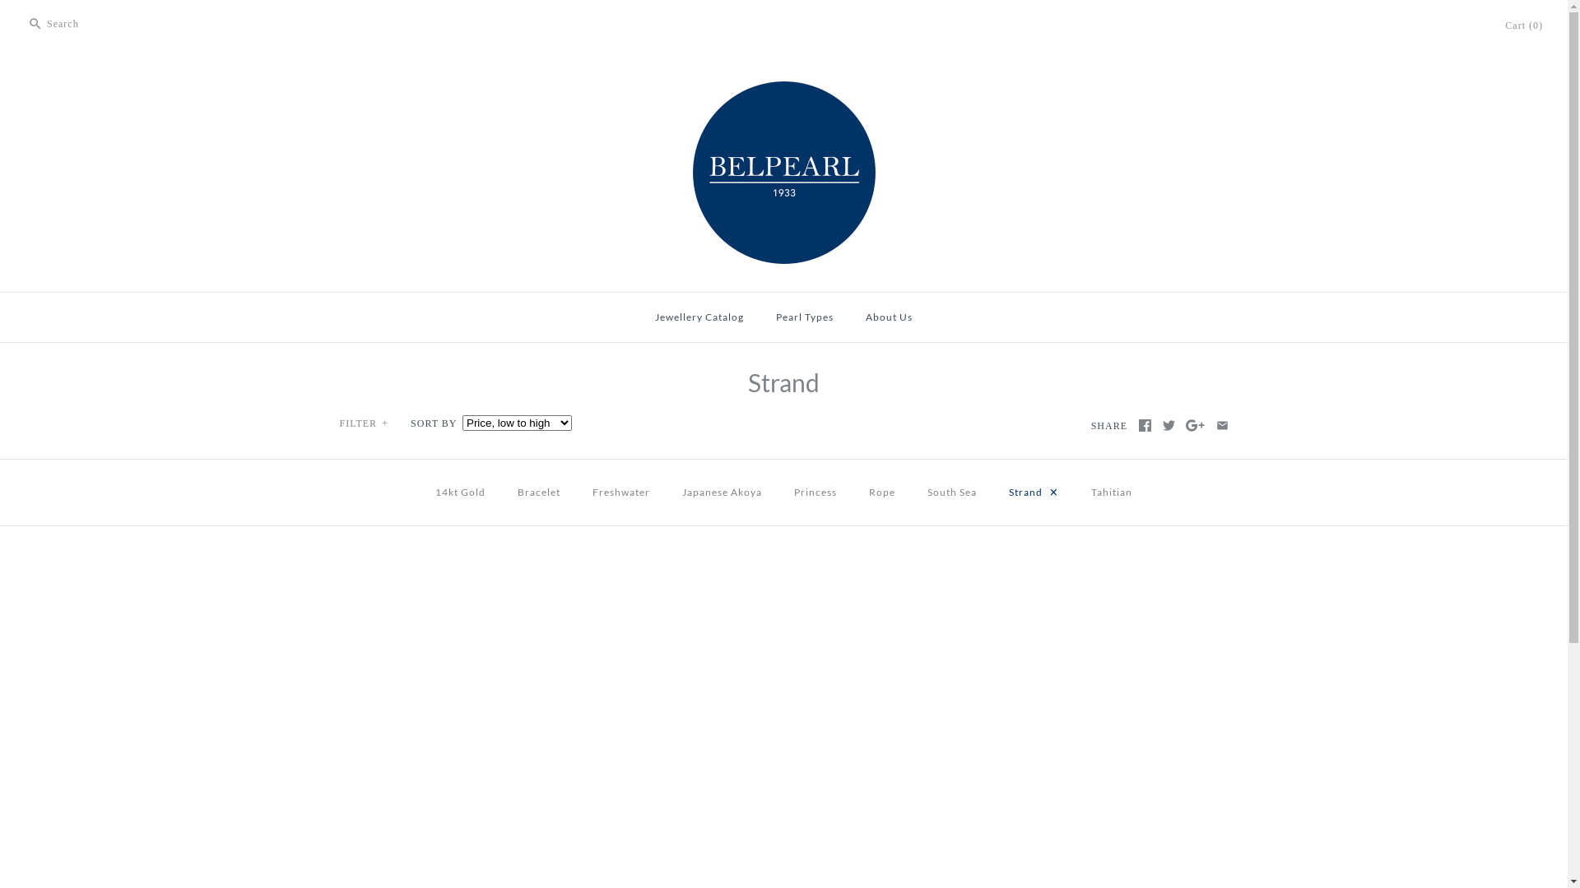 The width and height of the screenshot is (1580, 888). Describe the element at coordinates (1195, 426) in the screenshot. I see `GooglePlus` at that location.